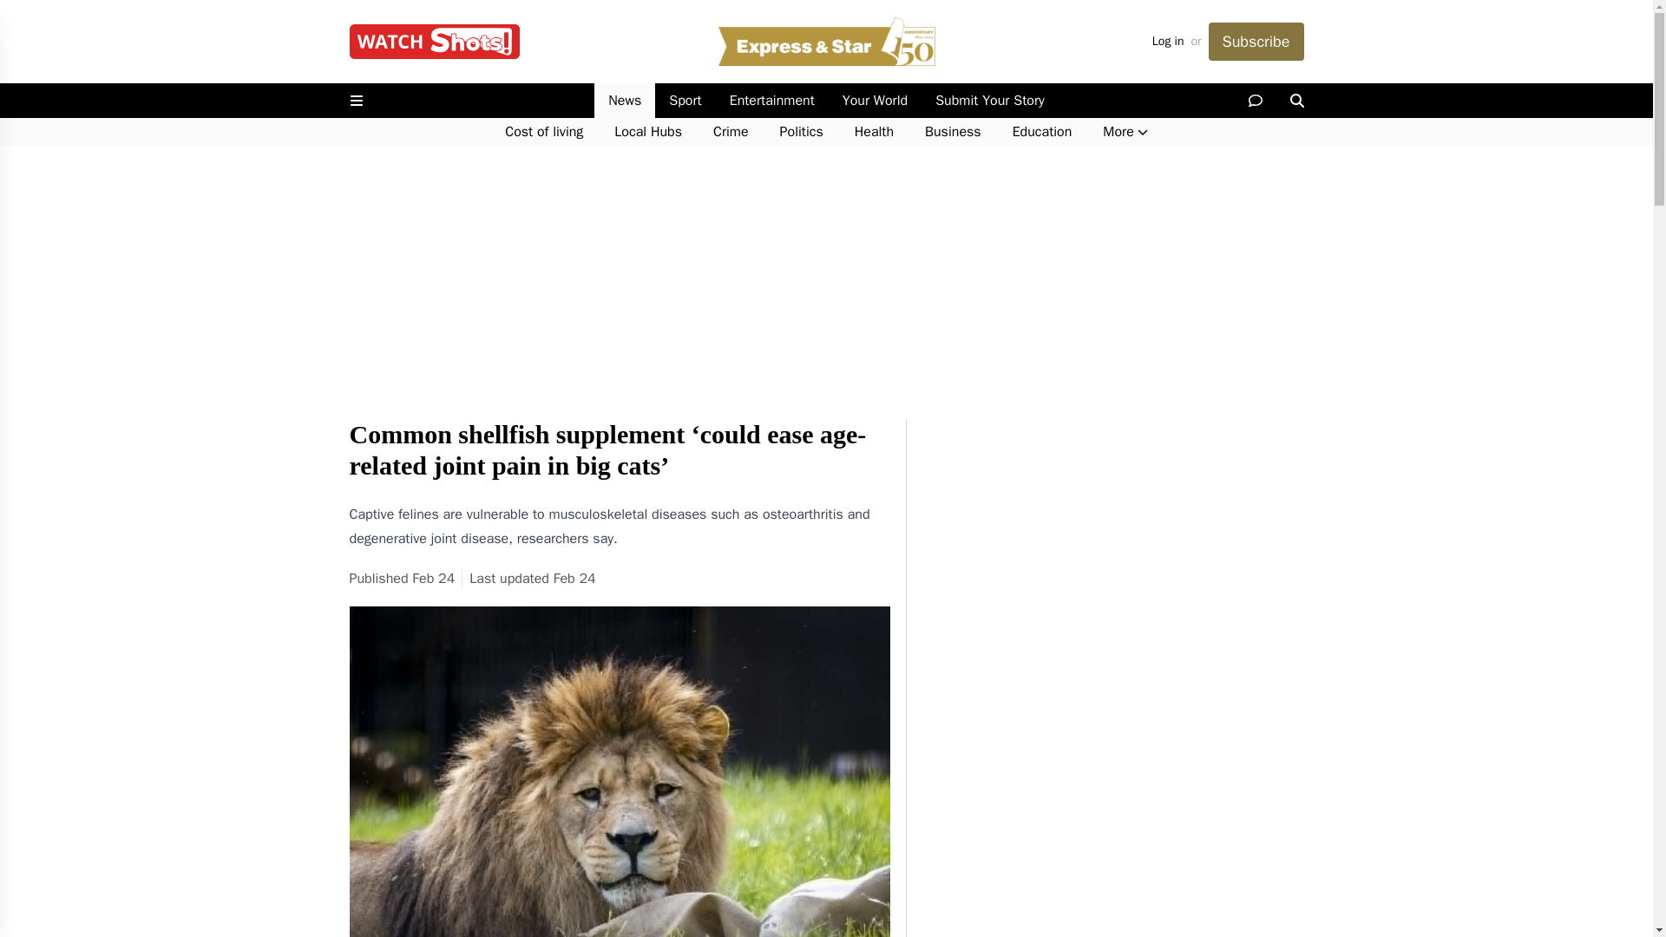  I want to click on Entertainment, so click(772, 101).